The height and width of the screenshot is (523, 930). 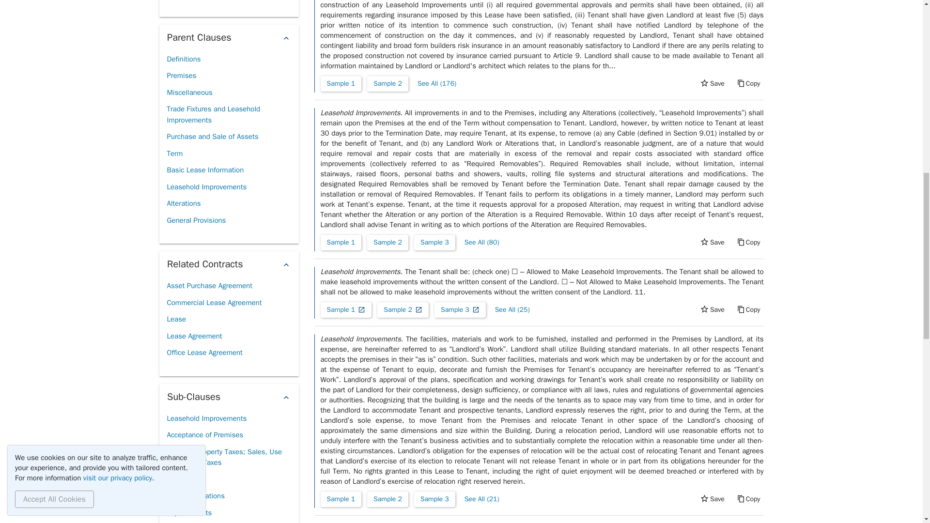 What do you see at coordinates (199, 1) in the screenshot?
I see `Initial Improvements` at bounding box center [199, 1].